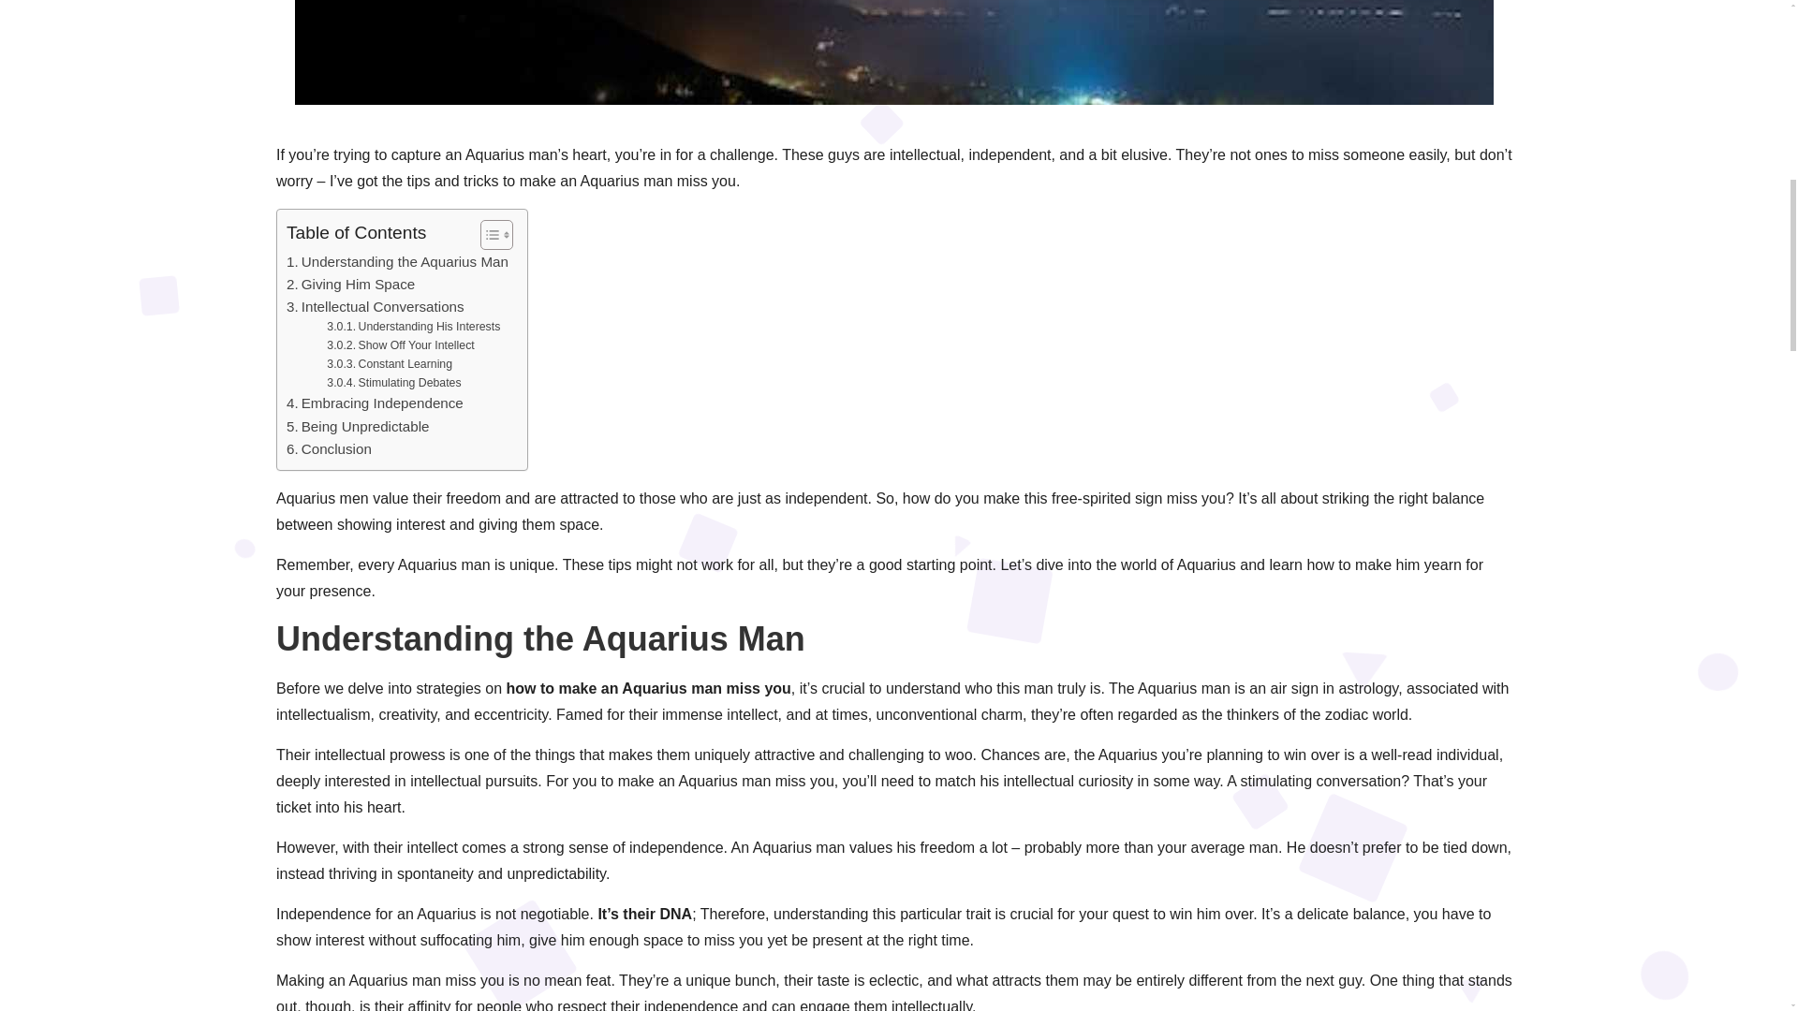  Describe the element at coordinates (358, 426) in the screenshot. I see `Being Unpredictable` at that location.